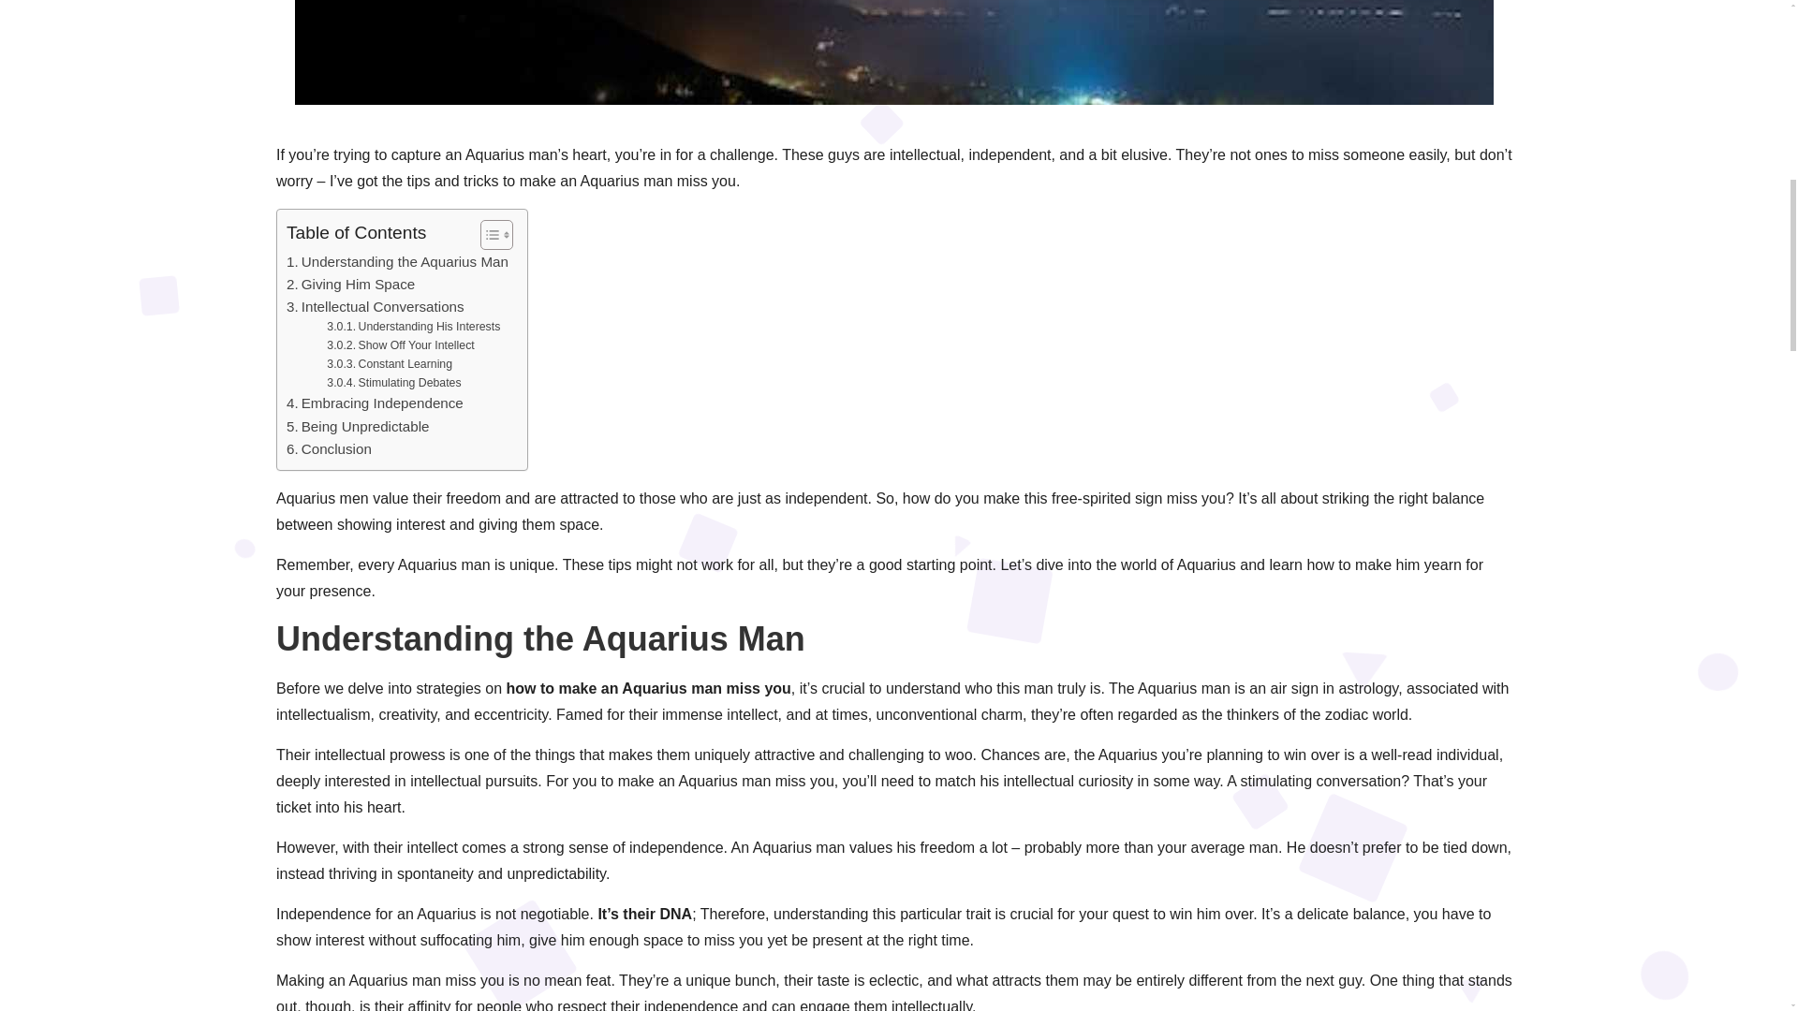  Describe the element at coordinates (358, 426) in the screenshot. I see `Being Unpredictable` at that location.